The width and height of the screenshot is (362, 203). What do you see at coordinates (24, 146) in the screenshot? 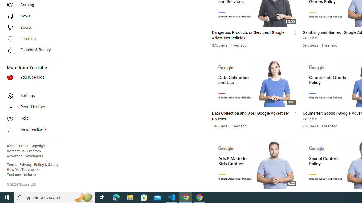
I see `Press` at bounding box center [24, 146].